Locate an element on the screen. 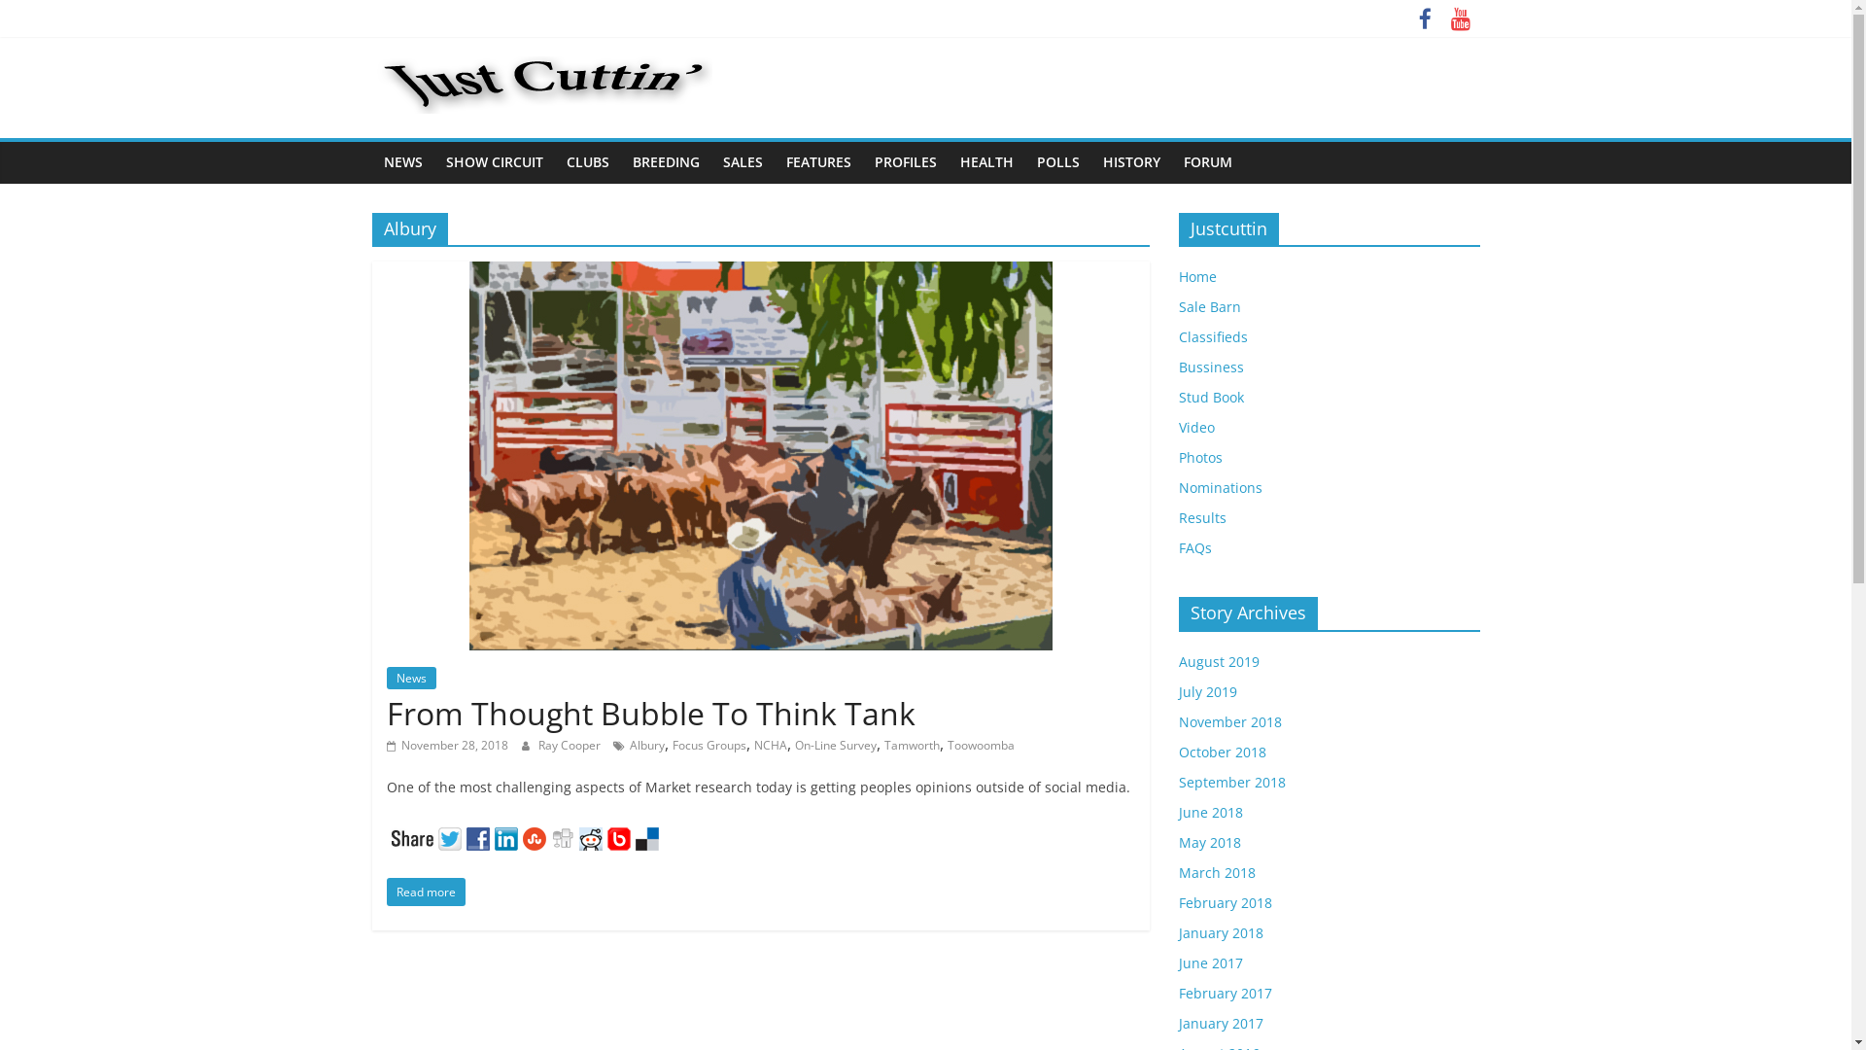 Image resolution: width=1866 pixels, height=1050 pixels. NEWS is located at coordinates (402, 162).